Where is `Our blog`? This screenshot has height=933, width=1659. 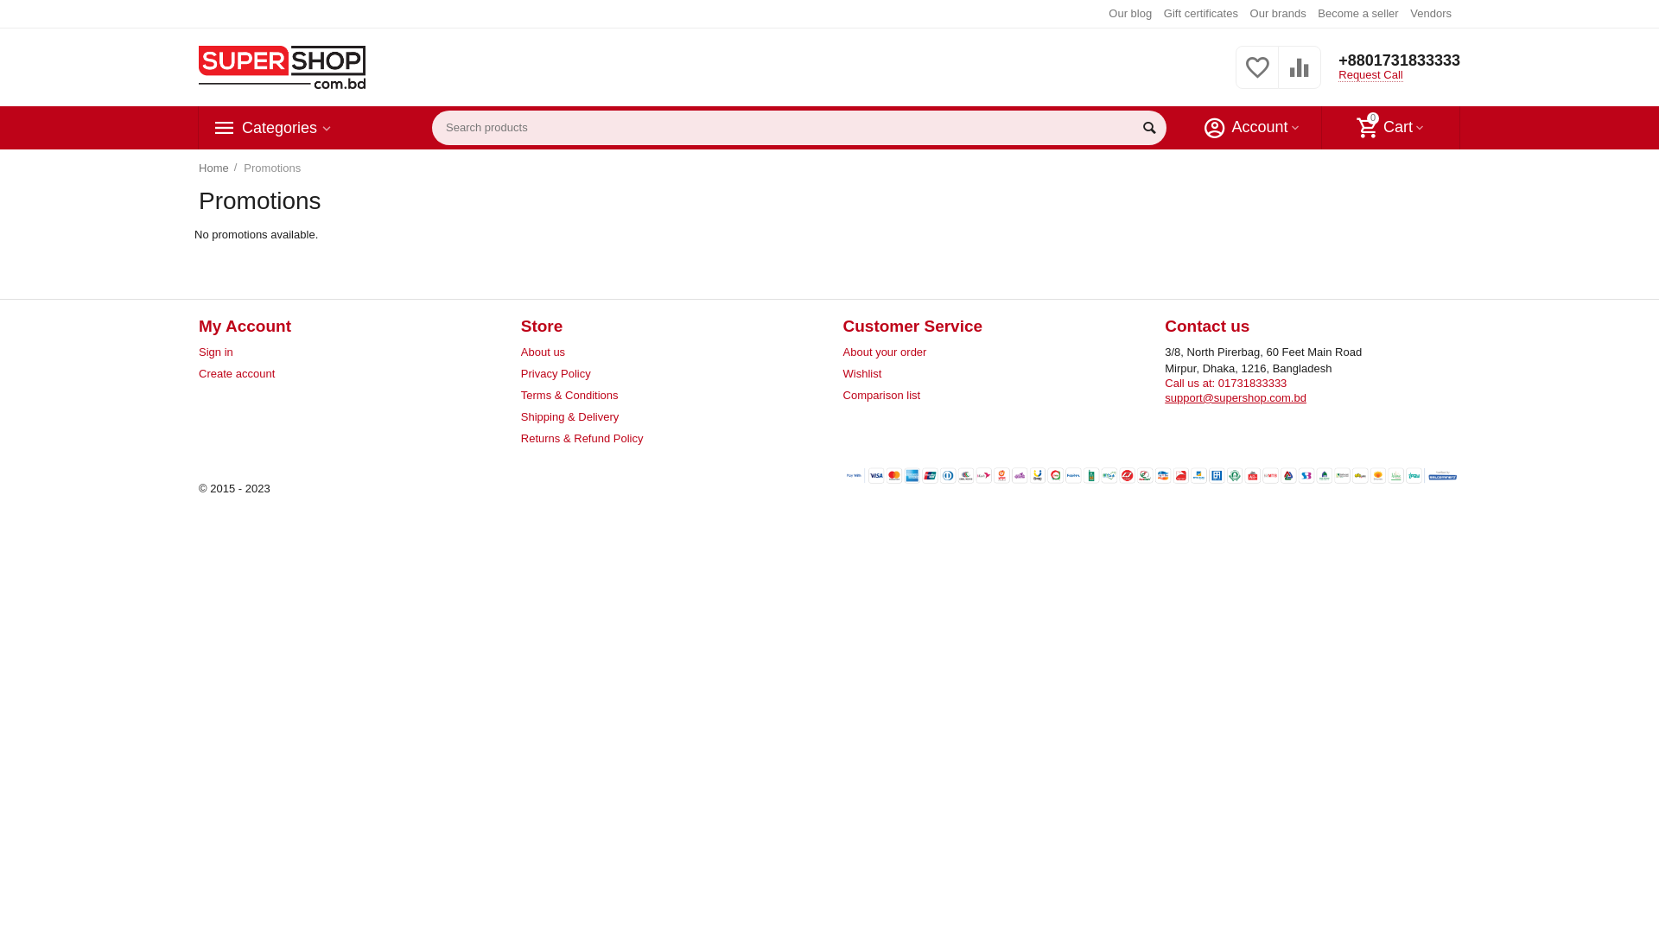 Our blog is located at coordinates (1130, 14).